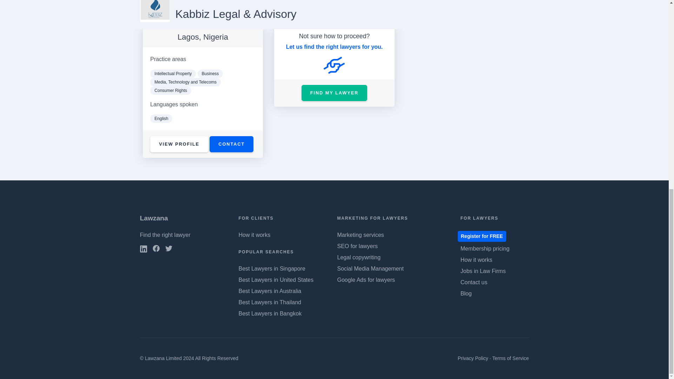  What do you see at coordinates (482, 236) in the screenshot?
I see `Register for FREE` at bounding box center [482, 236].